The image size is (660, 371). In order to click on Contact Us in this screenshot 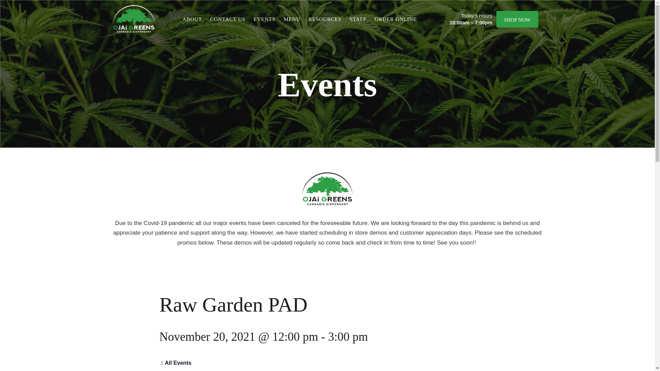, I will do `click(228, 19)`.